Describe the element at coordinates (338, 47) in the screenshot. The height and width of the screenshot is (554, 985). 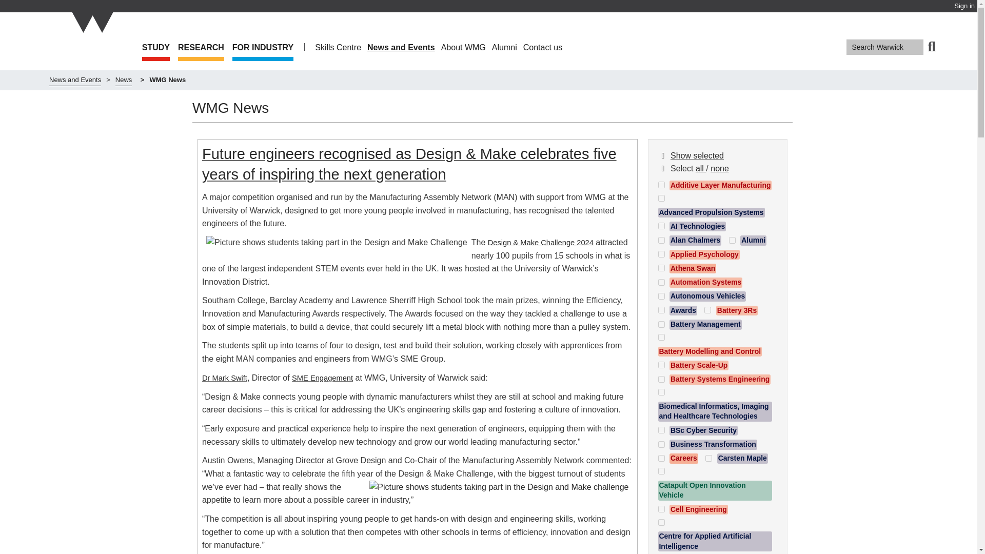
I see `Skills Centre` at that location.